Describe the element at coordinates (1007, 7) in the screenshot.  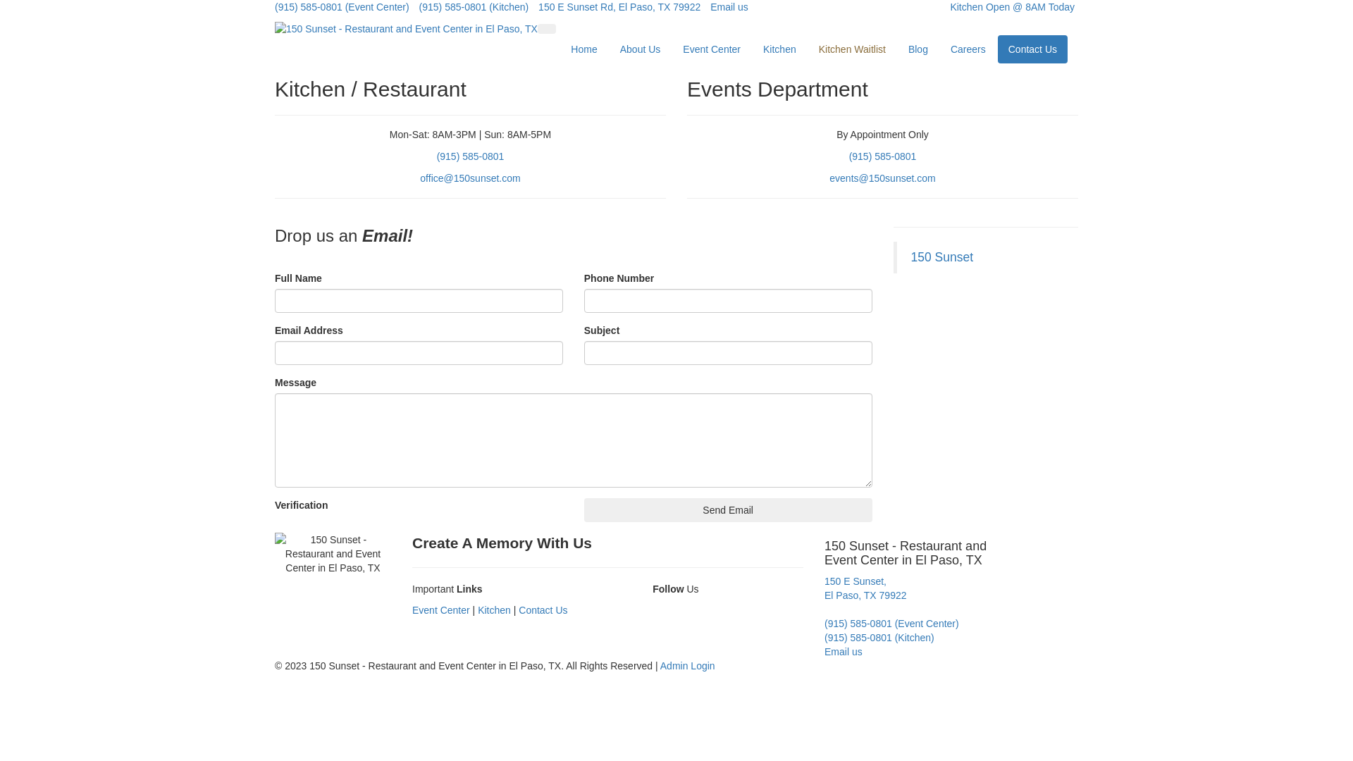
I see `    Kitchen Open @ 8AM Today` at that location.